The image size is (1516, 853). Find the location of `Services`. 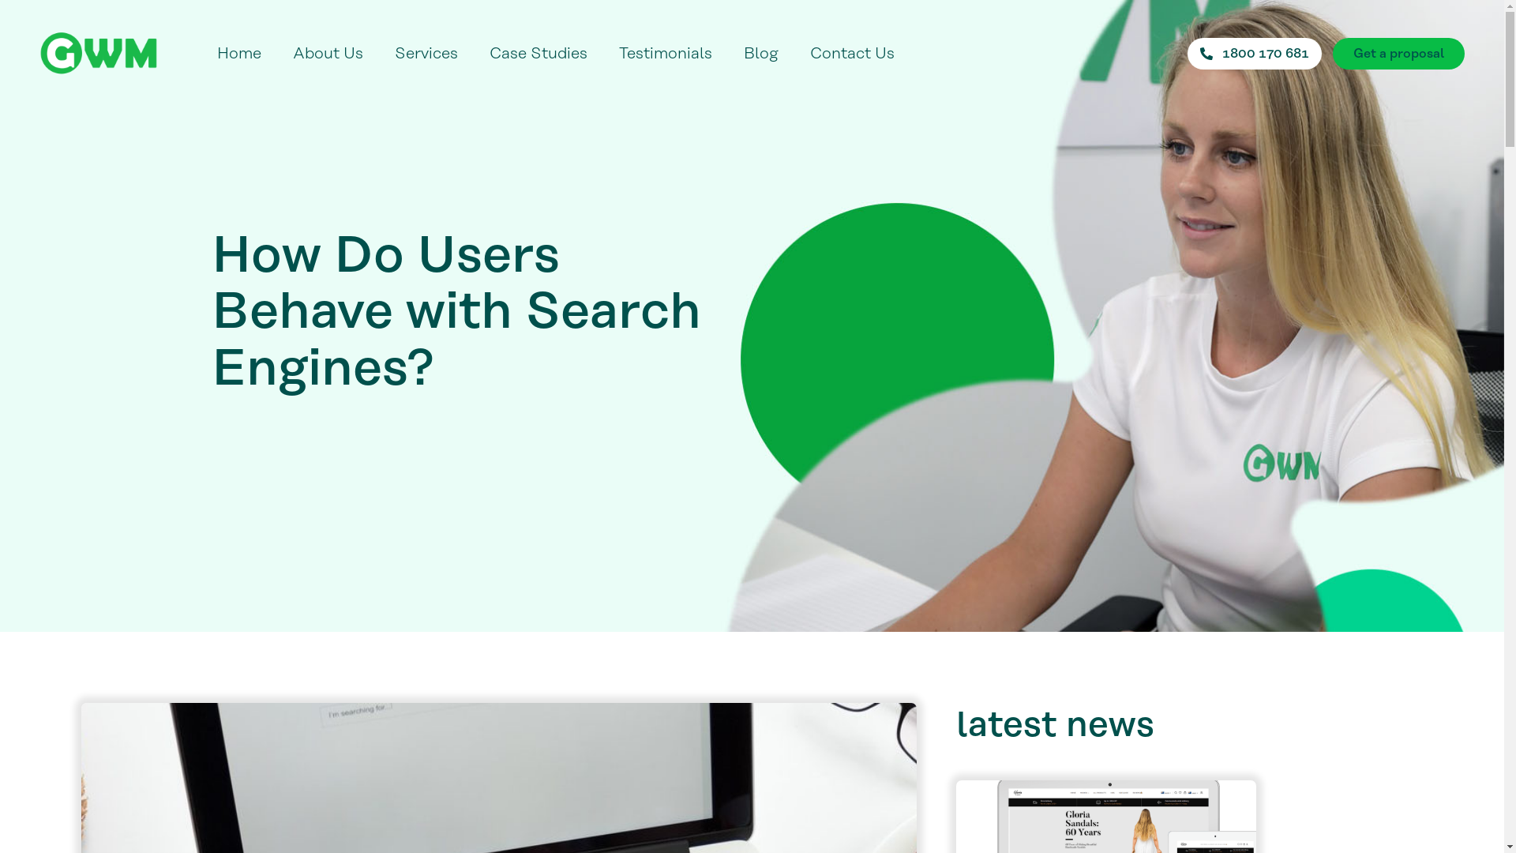

Services is located at coordinates (426, 52).